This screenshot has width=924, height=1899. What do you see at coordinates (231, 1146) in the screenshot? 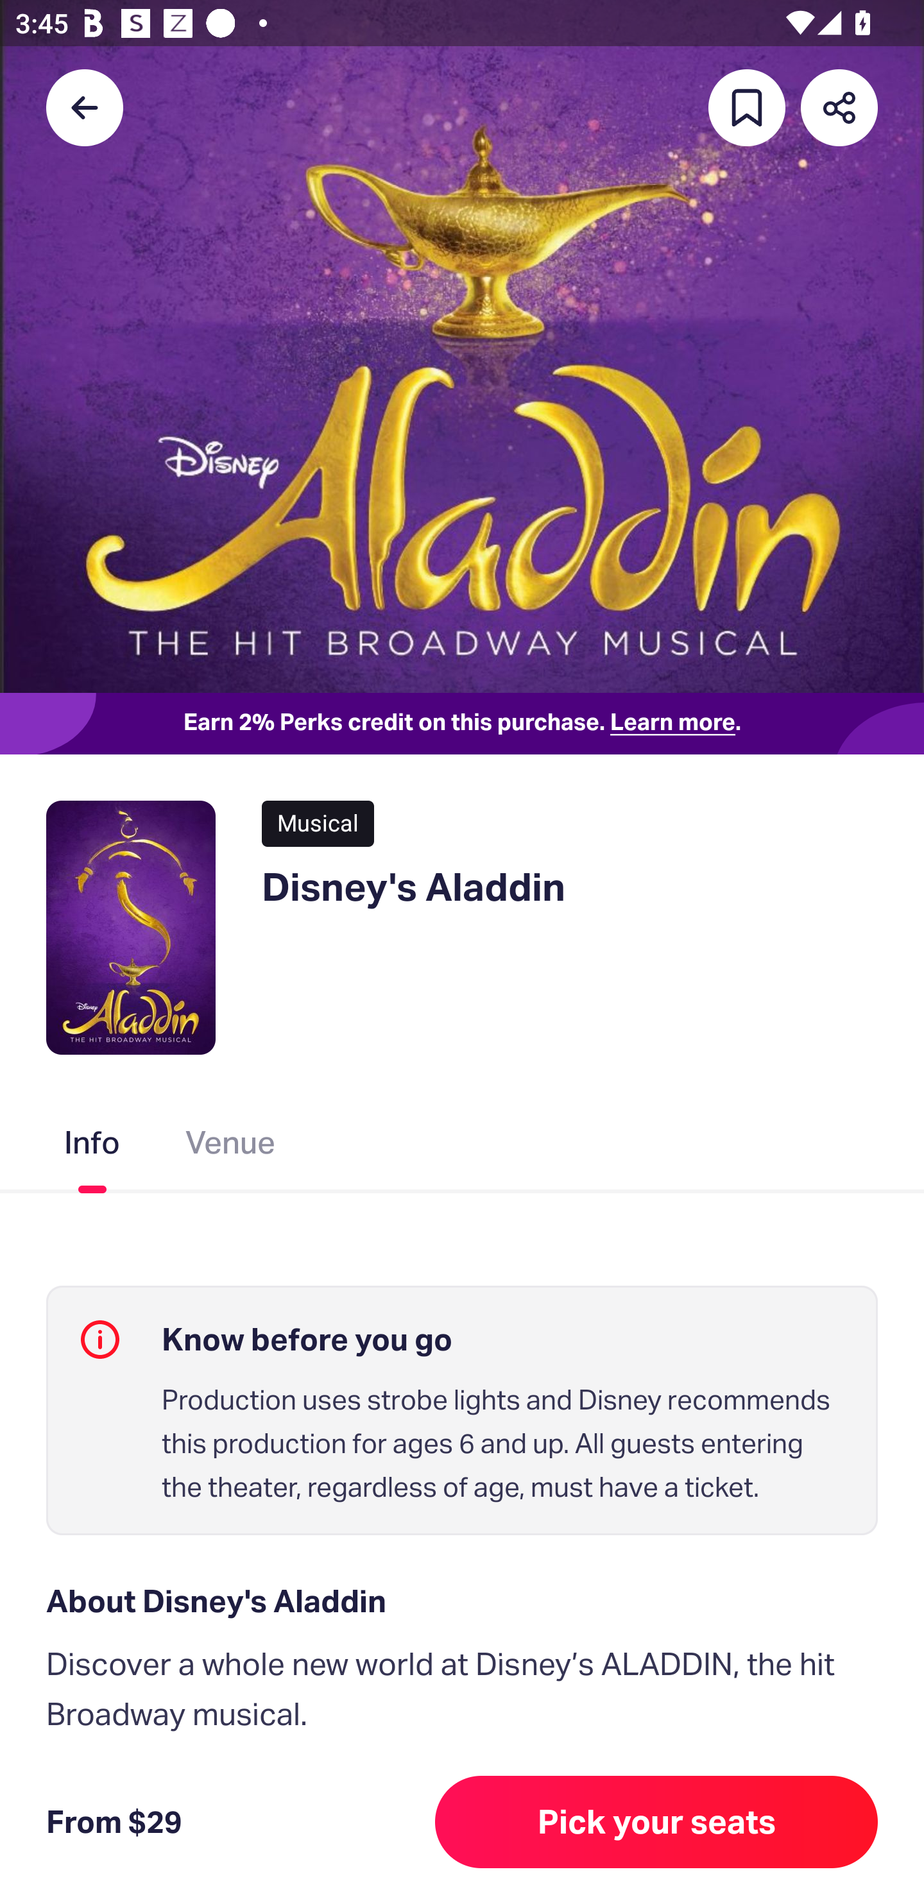
I see `Venue` at bounding box center [231, 1146].